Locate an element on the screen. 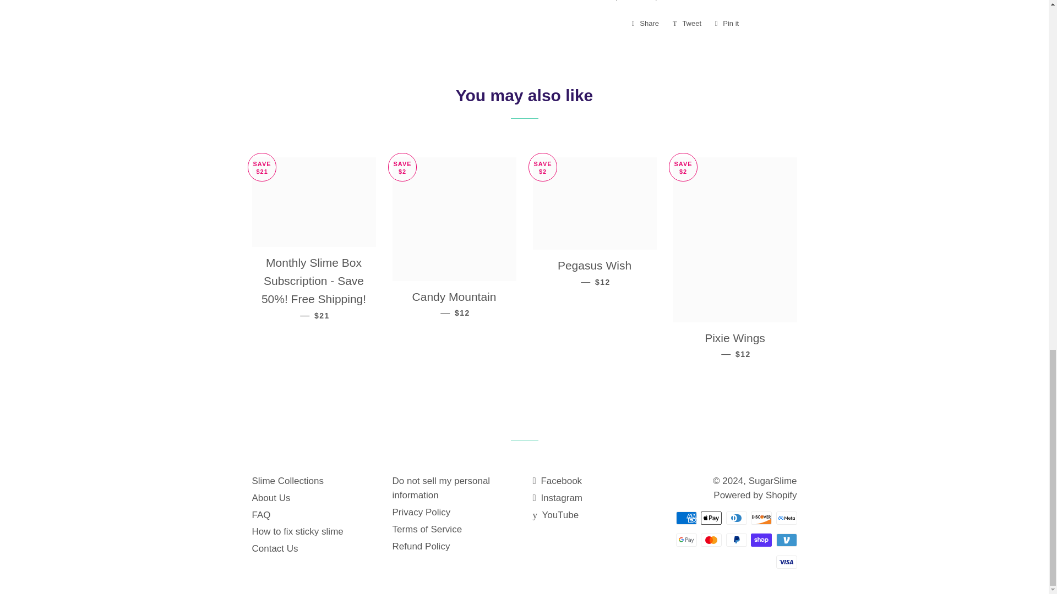  American Express is located at coordinates (761, 518).